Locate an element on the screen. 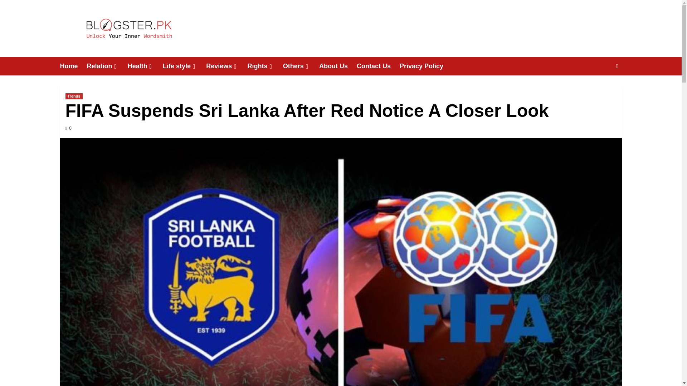  Health is located at coordinates (145, 66).